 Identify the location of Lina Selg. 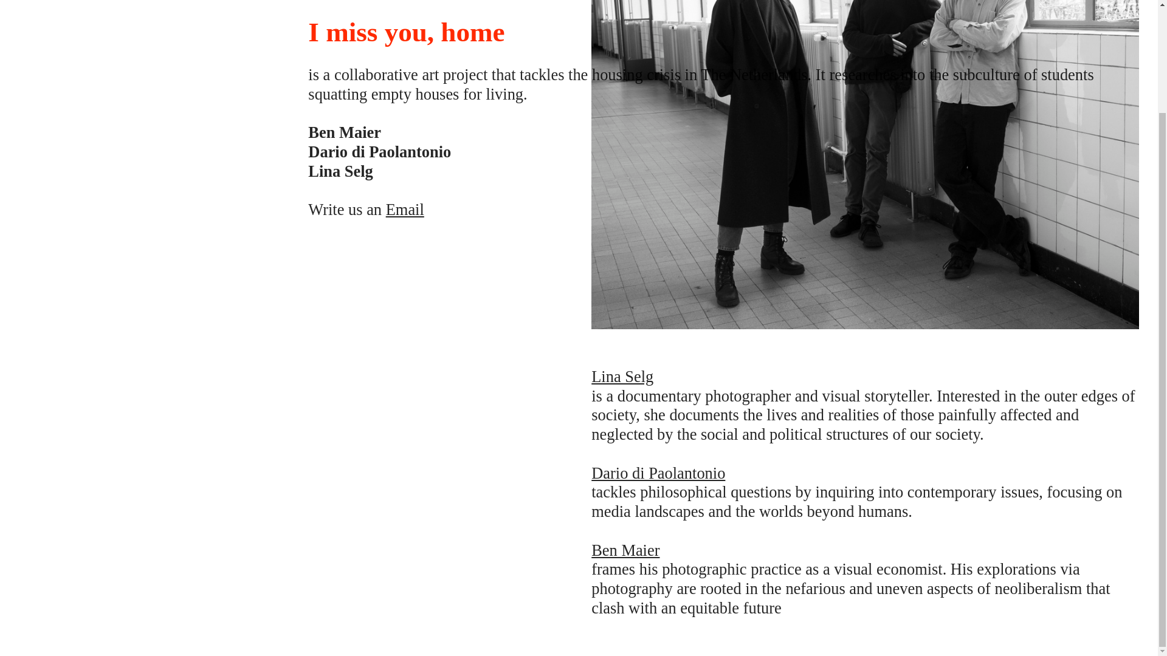
(622, 377).